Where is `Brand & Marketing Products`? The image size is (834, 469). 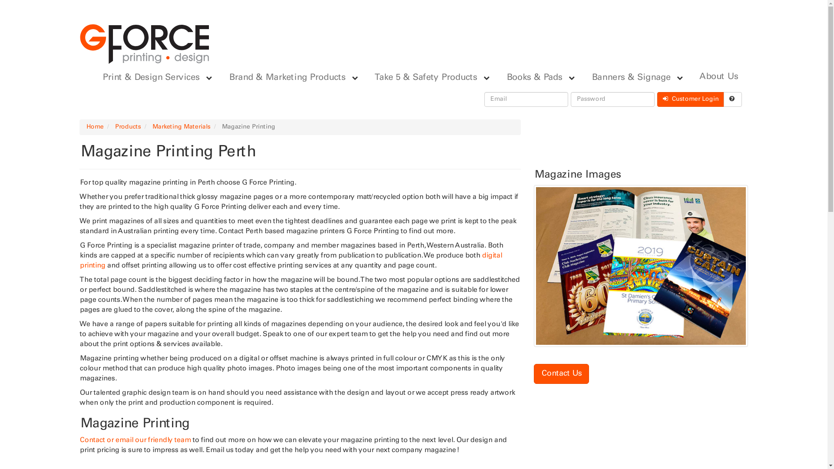
Brand & Marketing Products is located at coordinates (285, 78).